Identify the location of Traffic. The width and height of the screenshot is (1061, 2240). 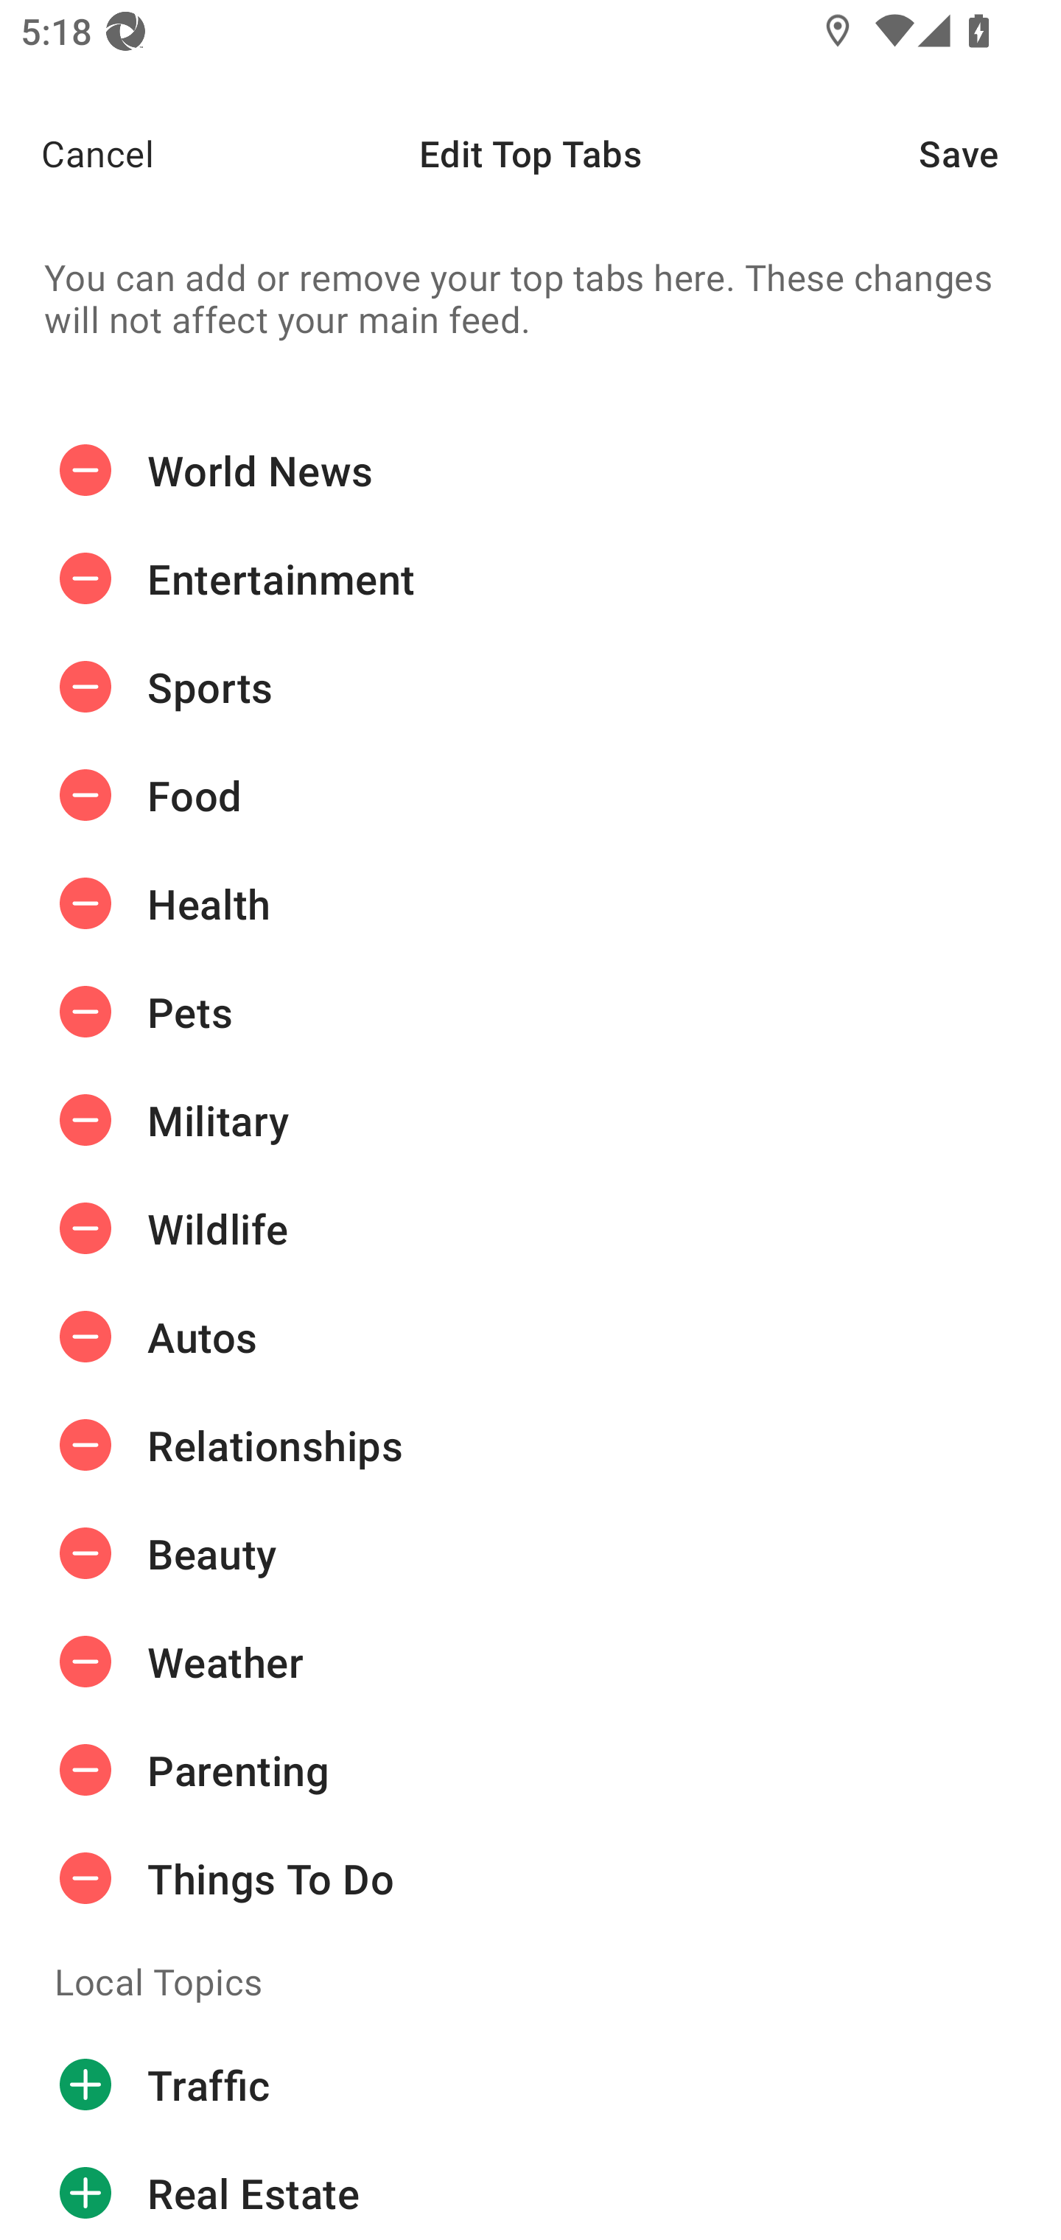
(530, 2085).